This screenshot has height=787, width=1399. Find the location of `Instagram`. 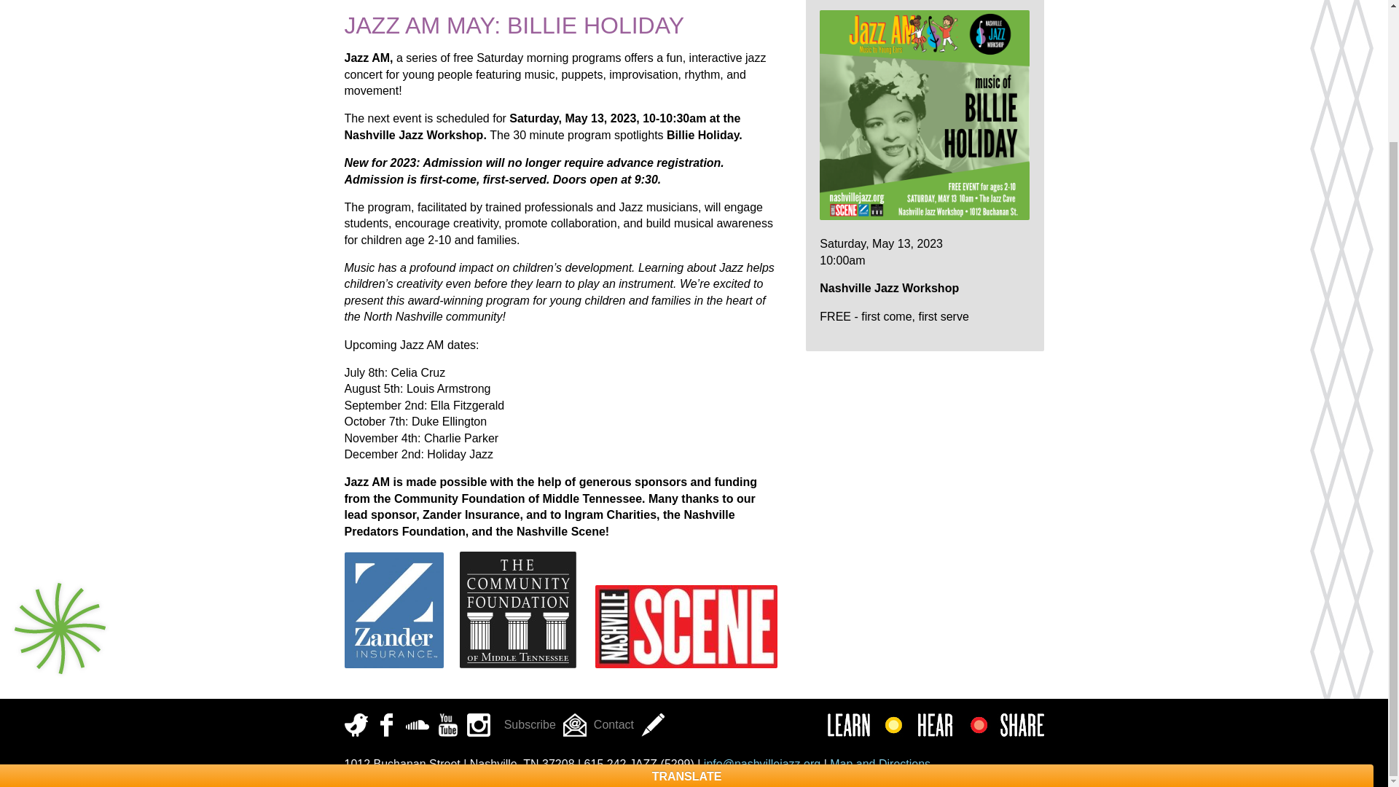

Instagram is located at coordinates (478, 724).